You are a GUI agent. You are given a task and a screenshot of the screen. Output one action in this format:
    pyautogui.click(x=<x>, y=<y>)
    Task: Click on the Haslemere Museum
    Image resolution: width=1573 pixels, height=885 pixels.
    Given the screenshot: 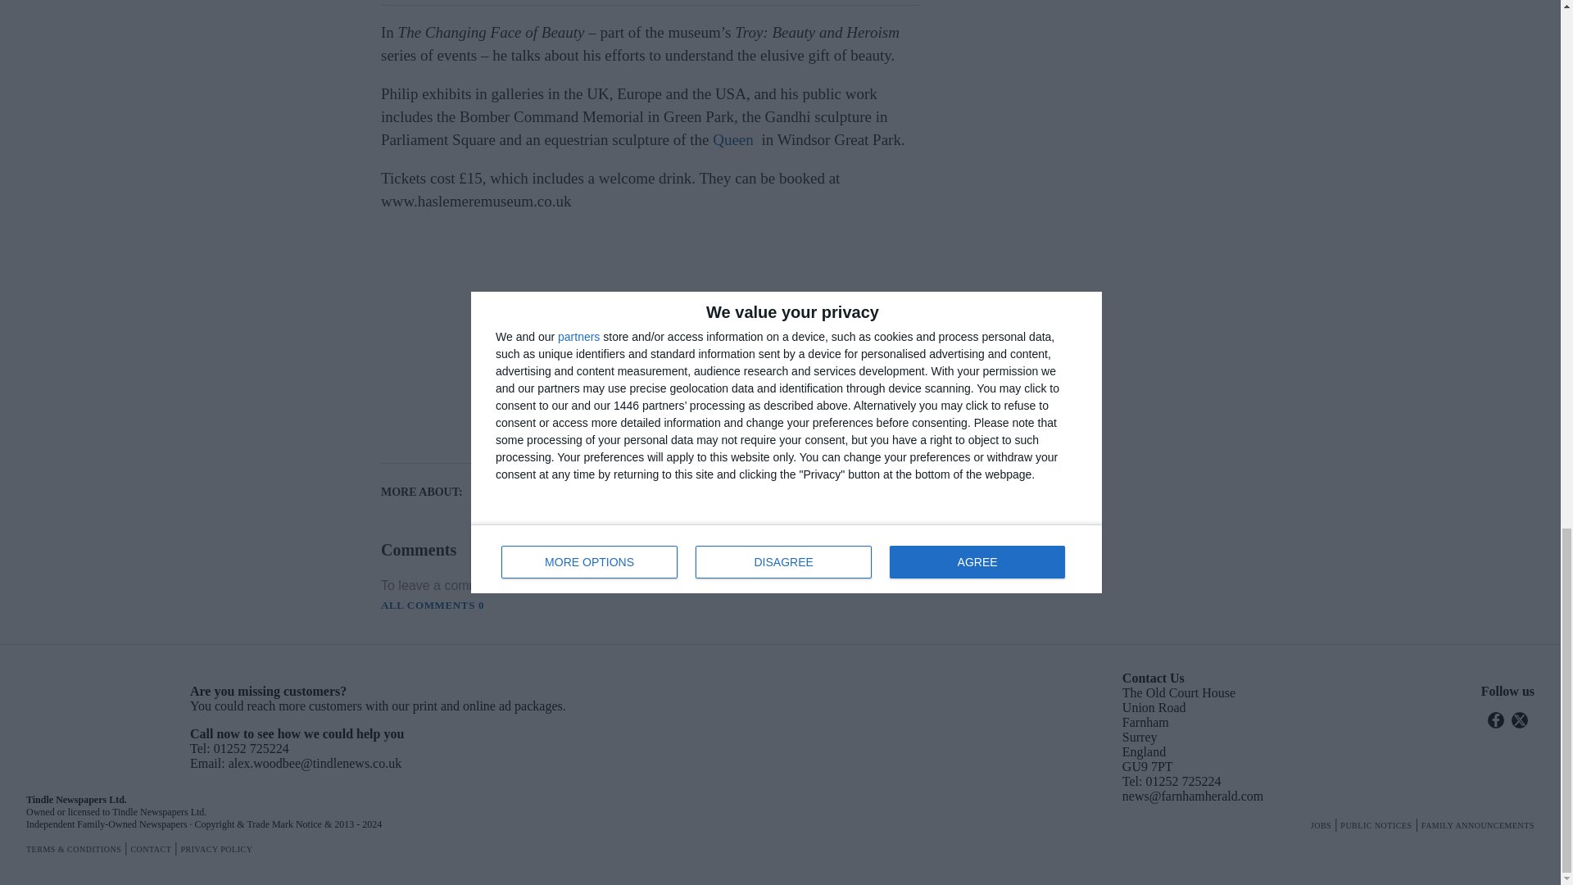 What is the action you would take?
    pyautogui.click(x=542, y=492)
    